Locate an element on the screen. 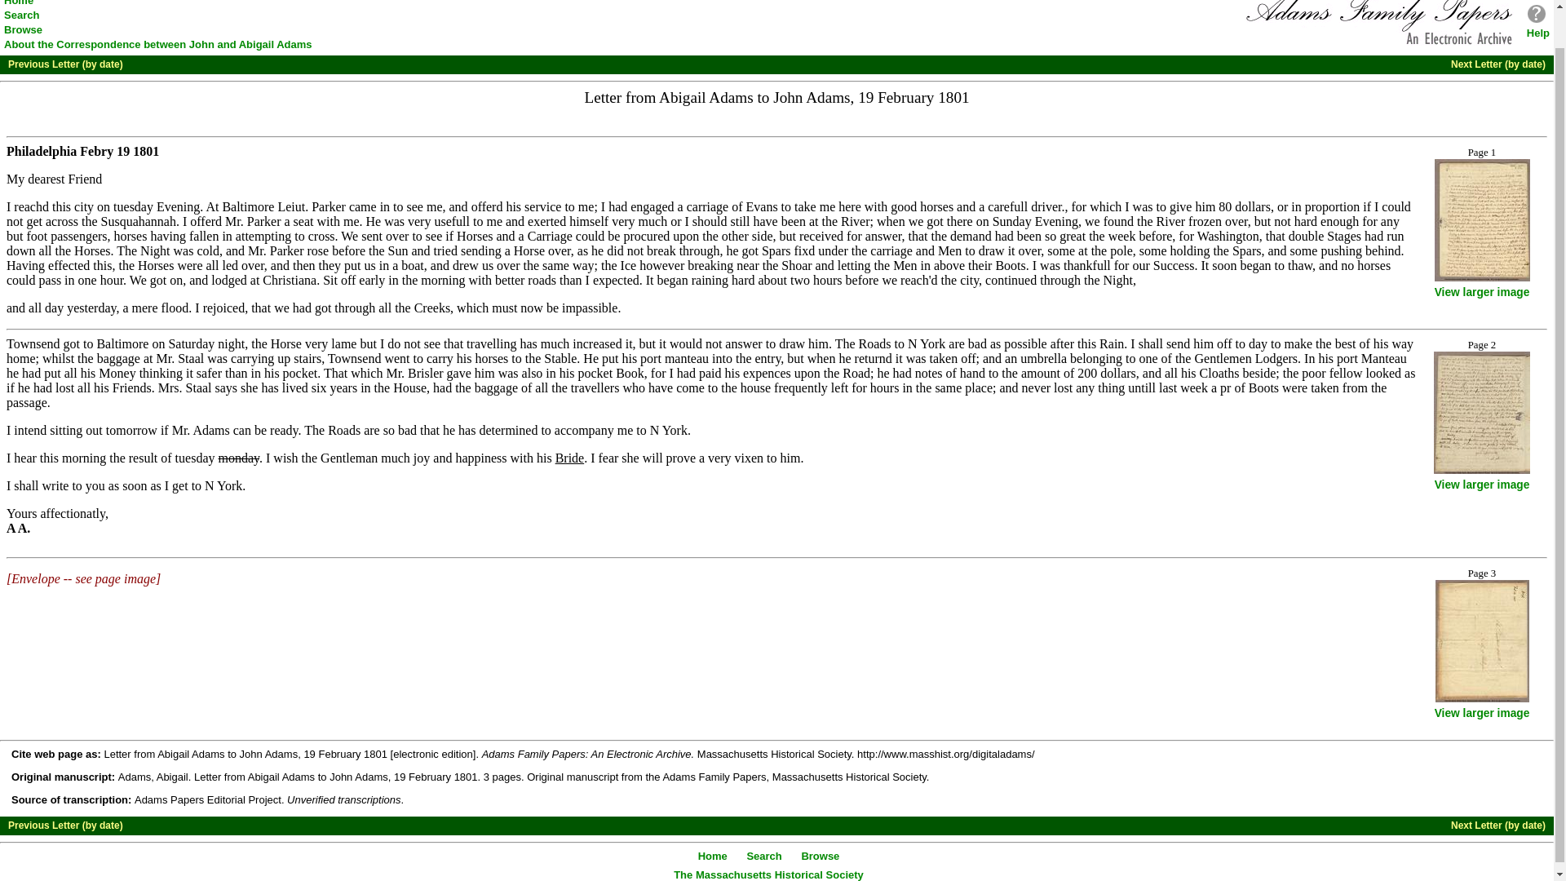 This screenshot has width=1566, height=881. View larger image is located at coordinates (1481, 713).